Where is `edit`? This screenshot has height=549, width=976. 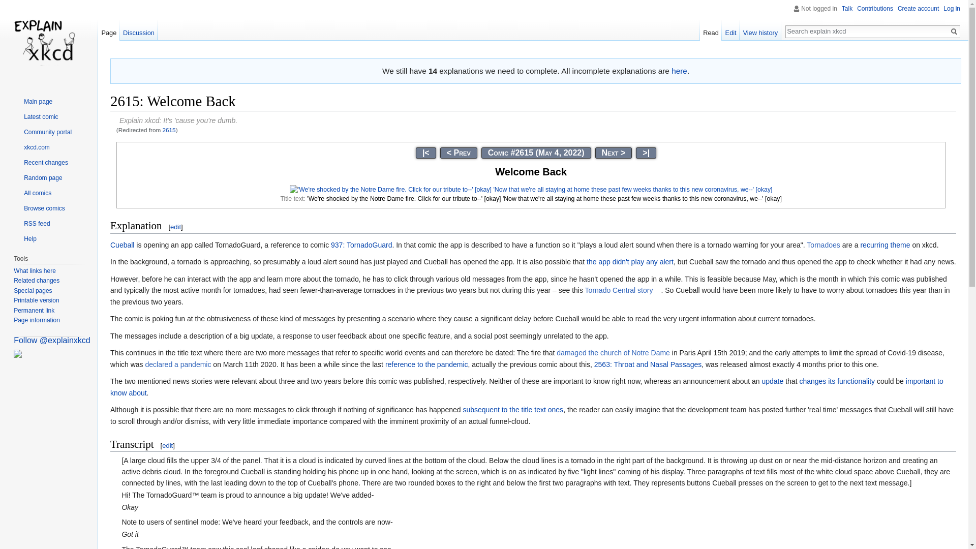 edit is located at coordinates (175, 227).